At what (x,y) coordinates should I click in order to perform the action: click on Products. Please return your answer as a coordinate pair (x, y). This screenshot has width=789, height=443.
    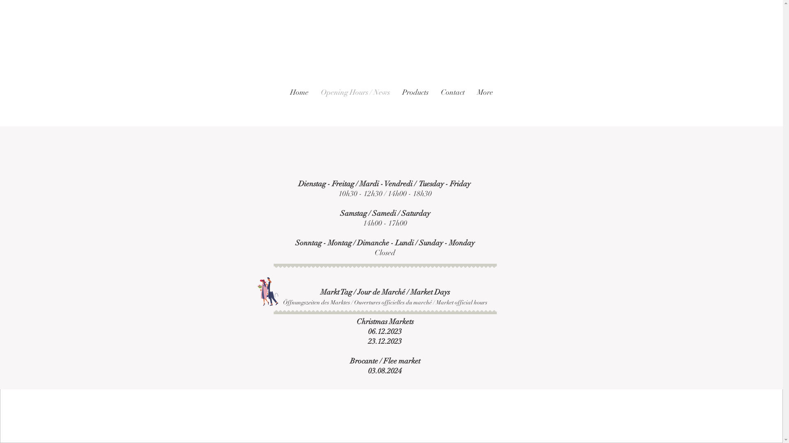
    Looking at the image, I should click on (415, 105).